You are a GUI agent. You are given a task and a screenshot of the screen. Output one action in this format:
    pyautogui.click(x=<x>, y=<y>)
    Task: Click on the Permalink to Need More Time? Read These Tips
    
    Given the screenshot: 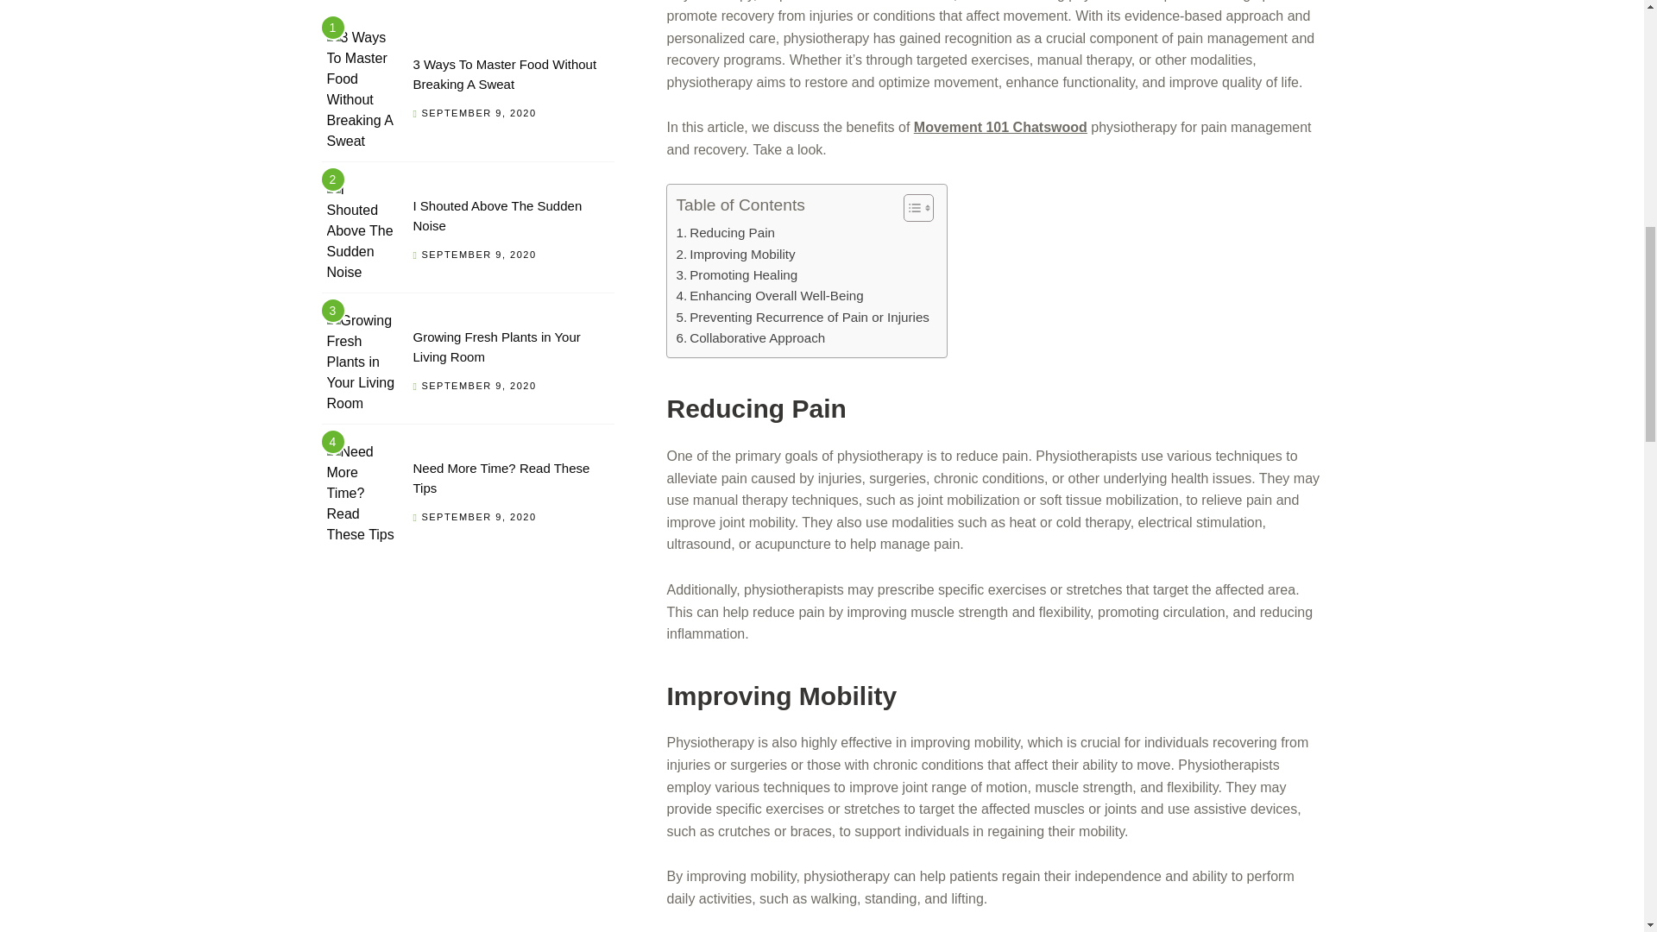 What is the action you would take?
    pyautogui.click(x=501, y=477)
    